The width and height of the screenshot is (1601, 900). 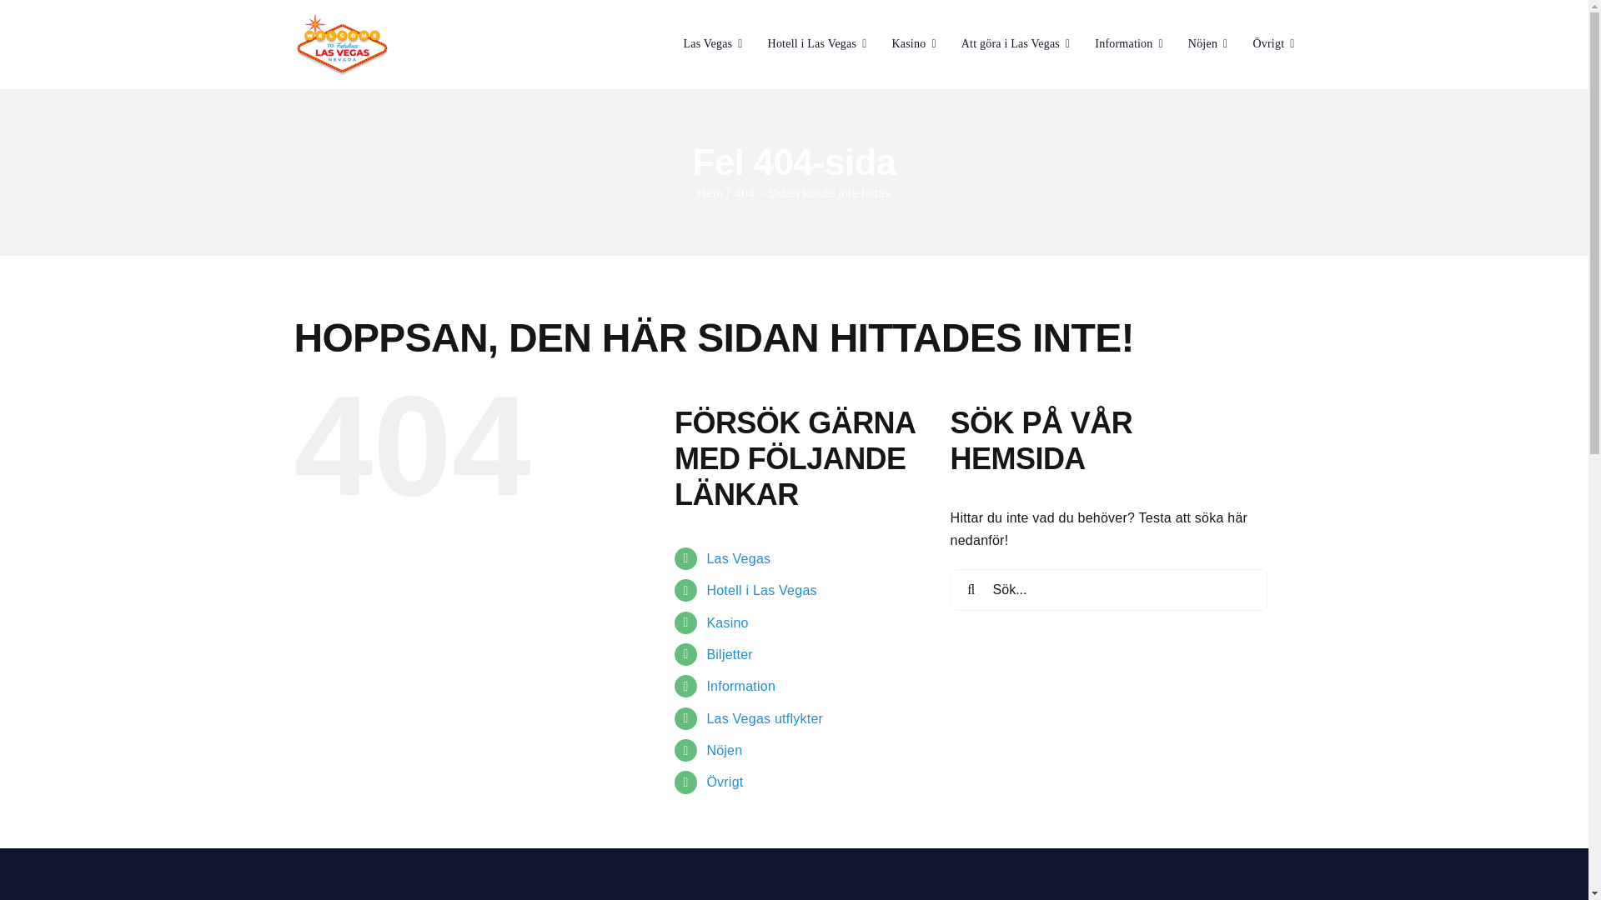 I want to click on Las Vegas, so click(x=712, y=43).